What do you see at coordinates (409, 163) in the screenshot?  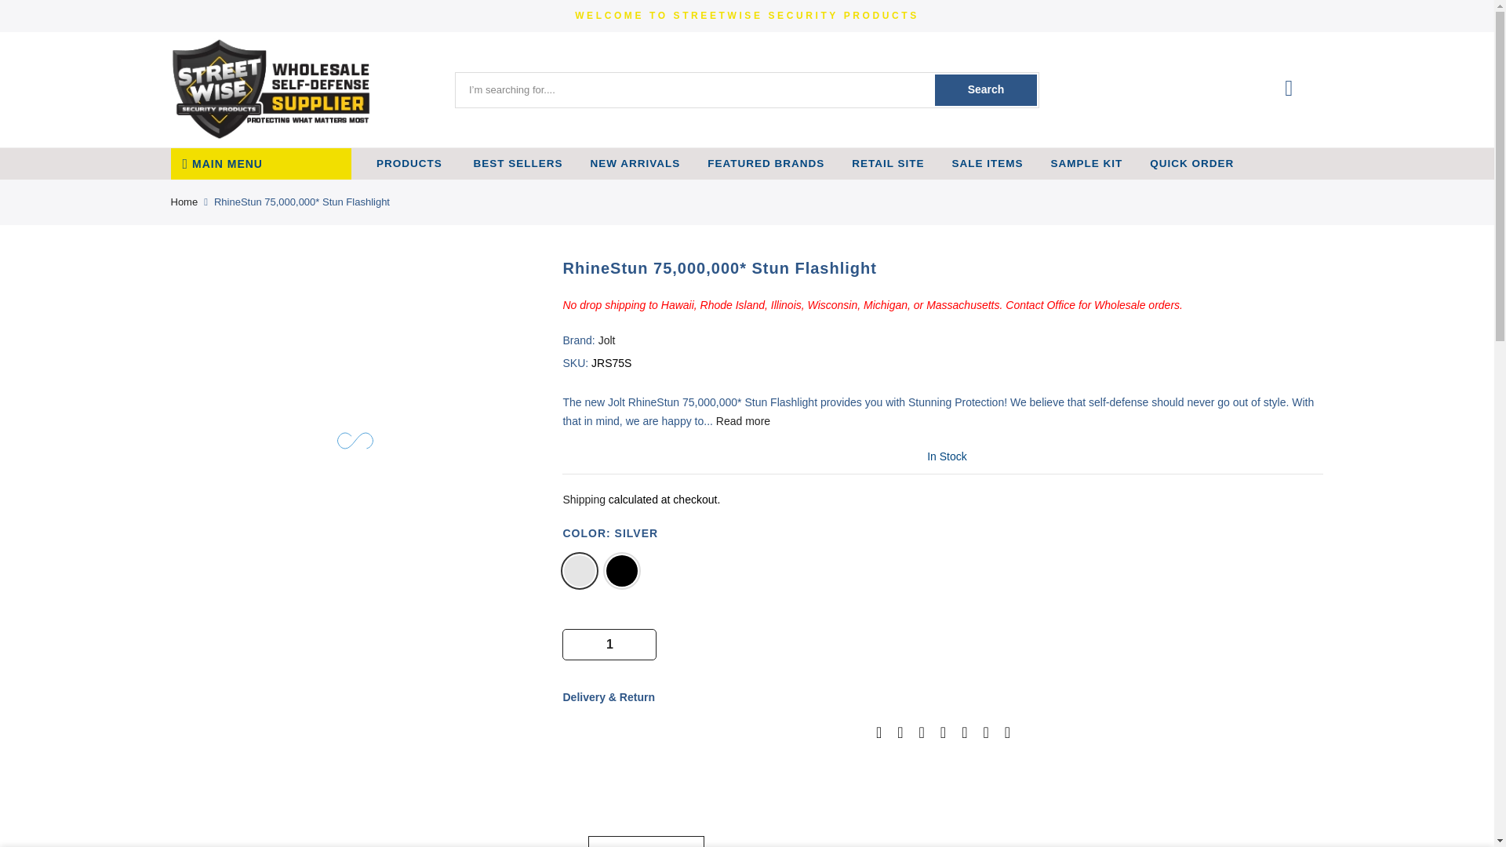 I see `PRODUCTS` at bounding box center [409, 163].